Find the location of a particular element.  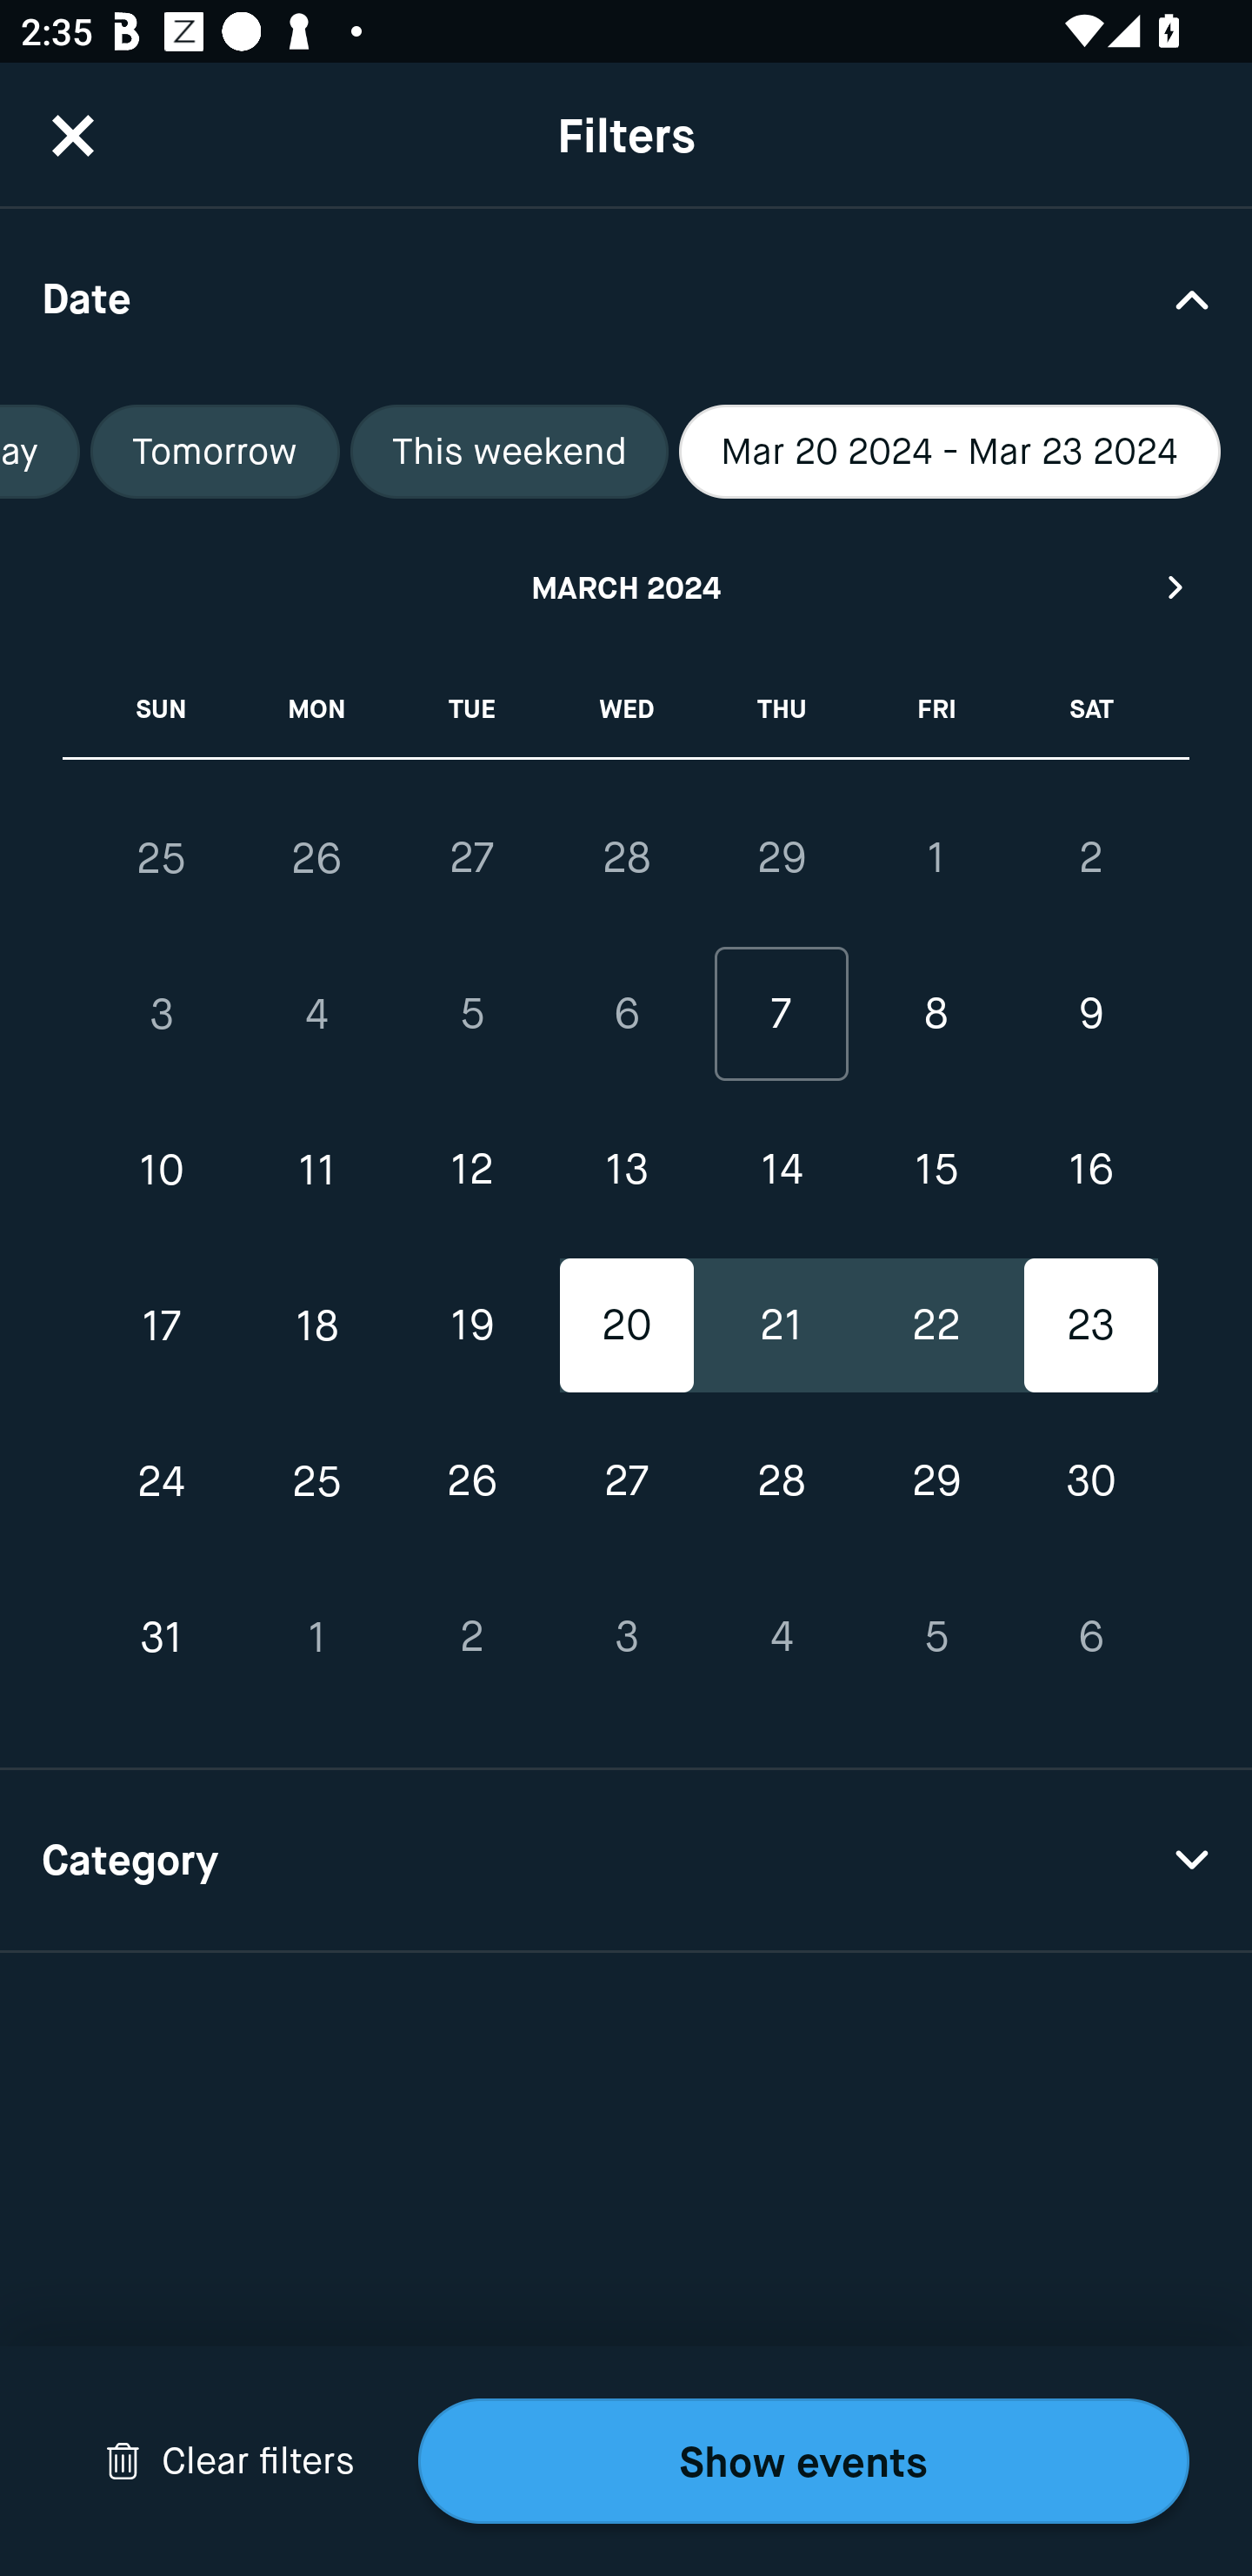

Date Drop Down Arrow is located at coordinates (626, 298).